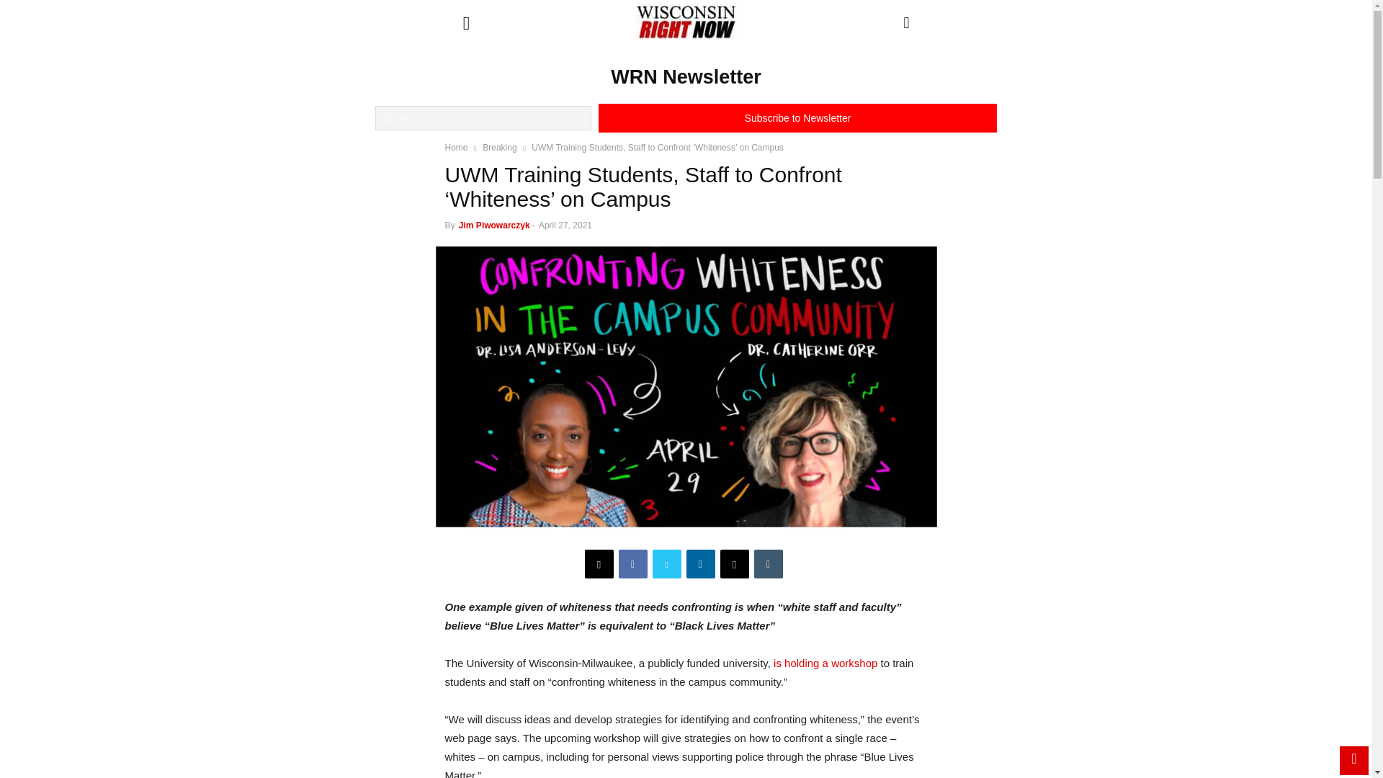 Image resolution: width=1383 pixels, height=778 pixels. What do you see at coordinates (599, 563) in the screenshot?
I see `Print` at bounding box center [599, 563].